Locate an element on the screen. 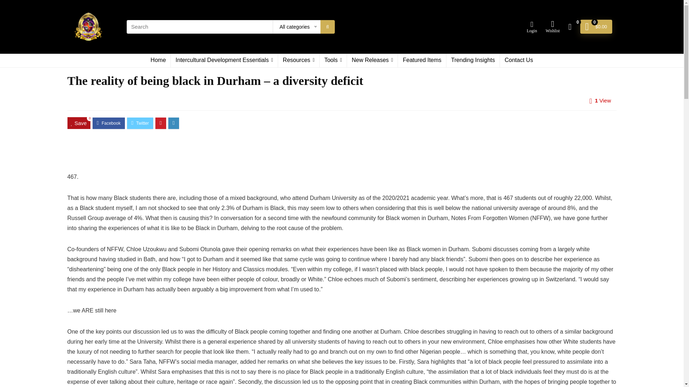 This screenshot has height=387, width=689. Resources is located at coordinates (299, 60).